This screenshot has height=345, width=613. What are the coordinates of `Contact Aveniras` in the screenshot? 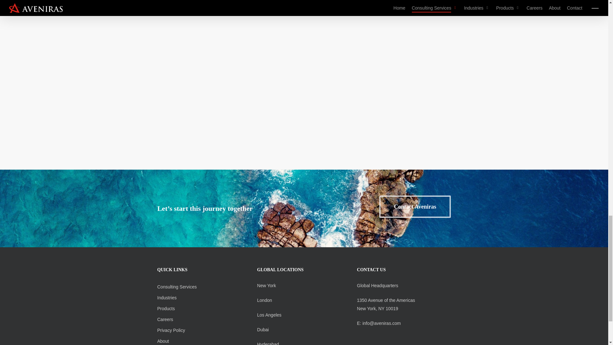 It's located at (415, 206).